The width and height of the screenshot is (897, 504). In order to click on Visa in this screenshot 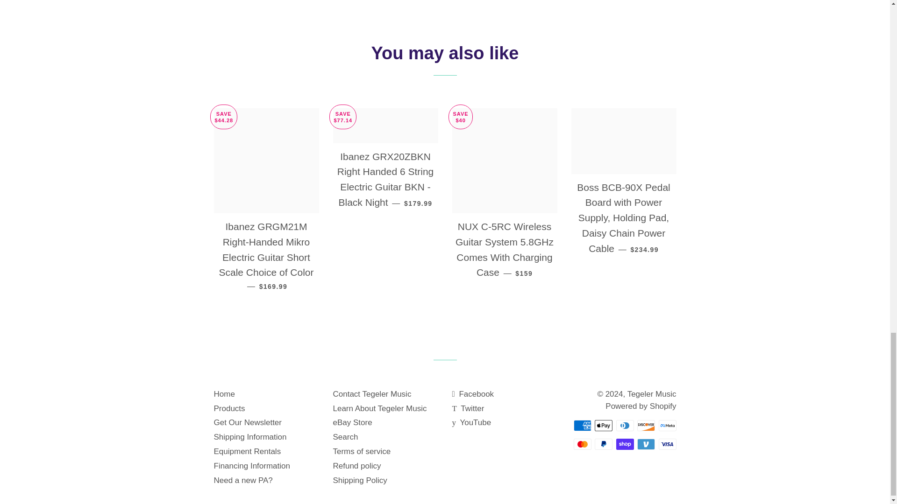, I will do `click(667, 444)`.